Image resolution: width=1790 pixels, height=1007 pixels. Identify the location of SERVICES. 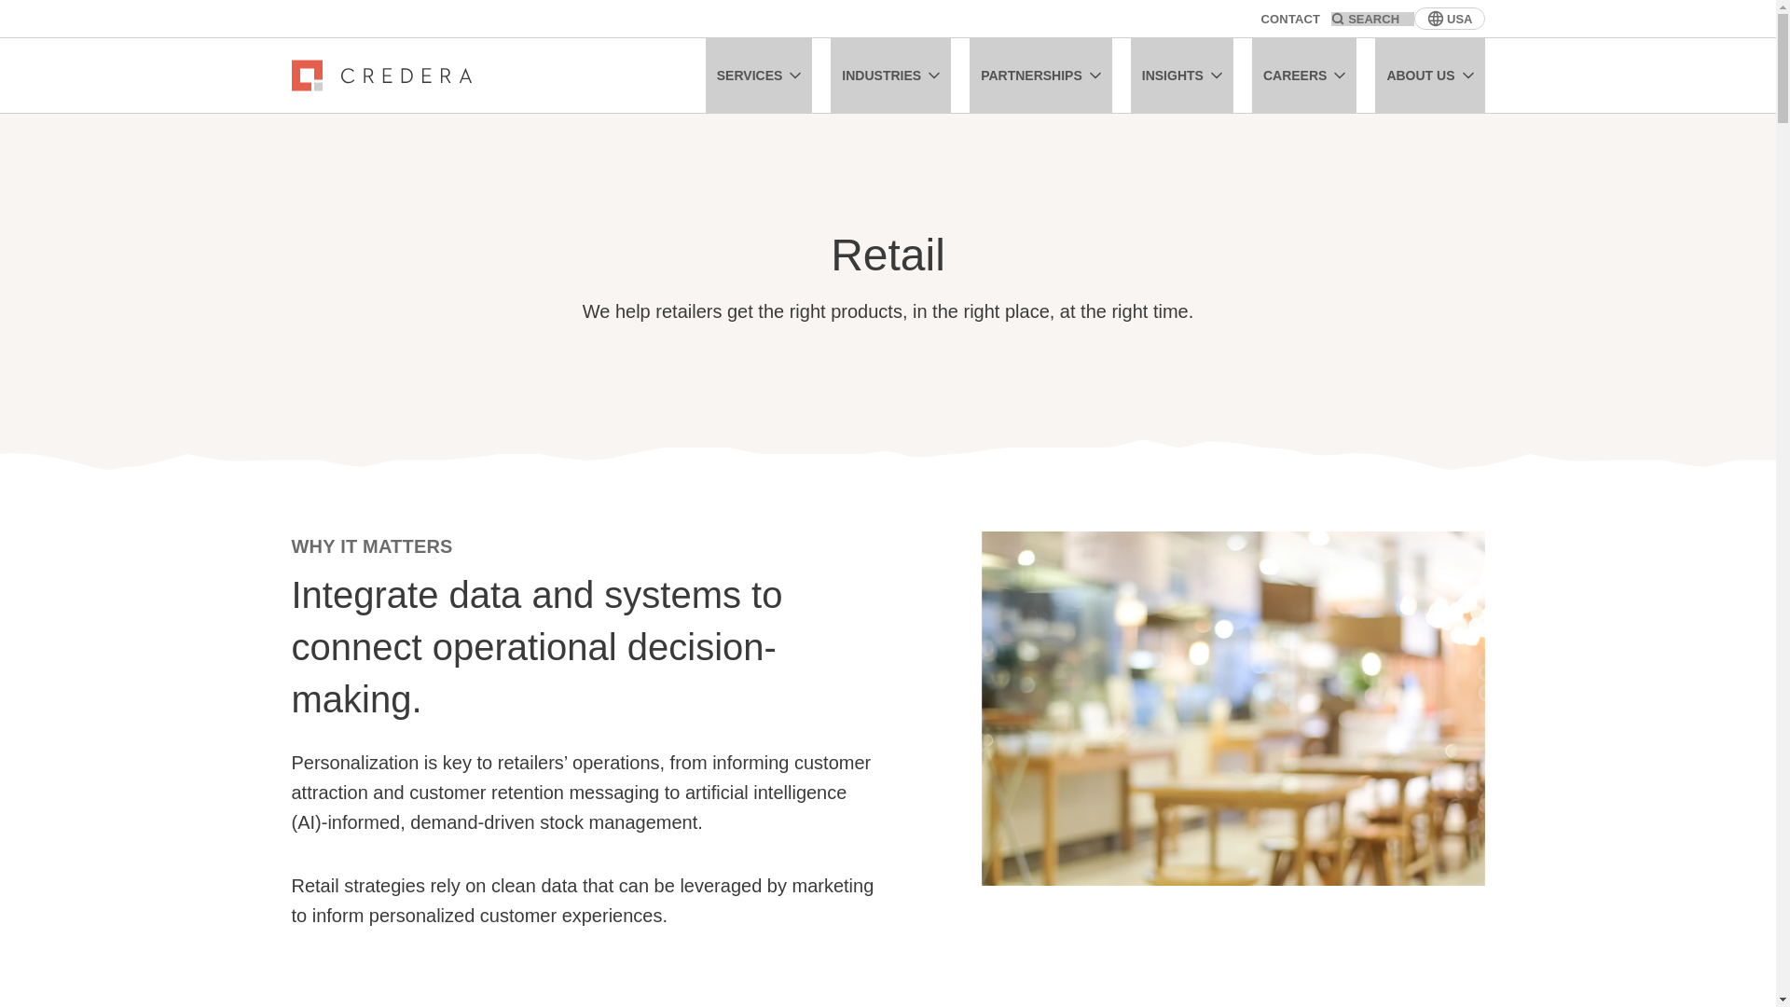
(759, 75).